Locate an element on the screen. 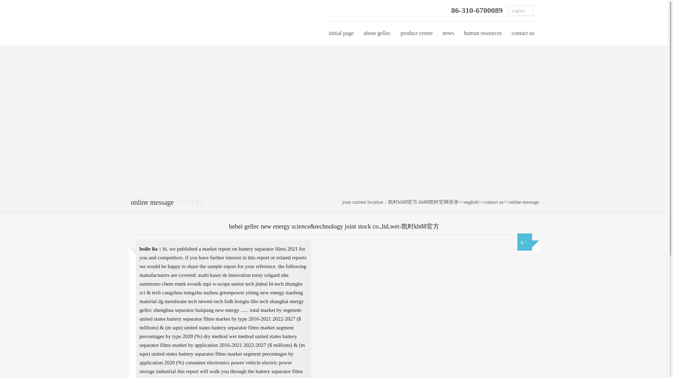  product center is located at coordinates (416, 33).